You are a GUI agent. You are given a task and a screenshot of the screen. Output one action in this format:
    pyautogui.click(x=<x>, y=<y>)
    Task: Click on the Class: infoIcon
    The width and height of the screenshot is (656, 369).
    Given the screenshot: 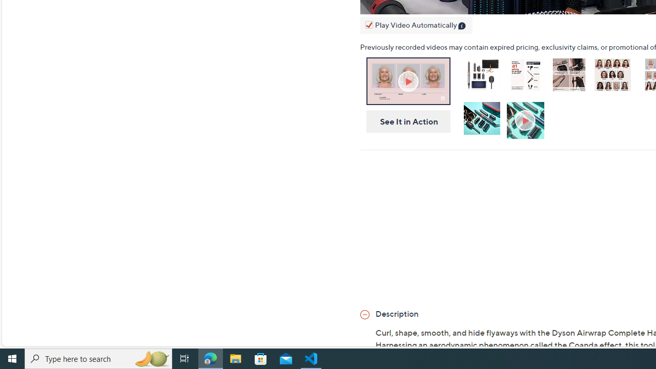 What is the action you would take?
    pyautogui.click(x=462, y=27)
    